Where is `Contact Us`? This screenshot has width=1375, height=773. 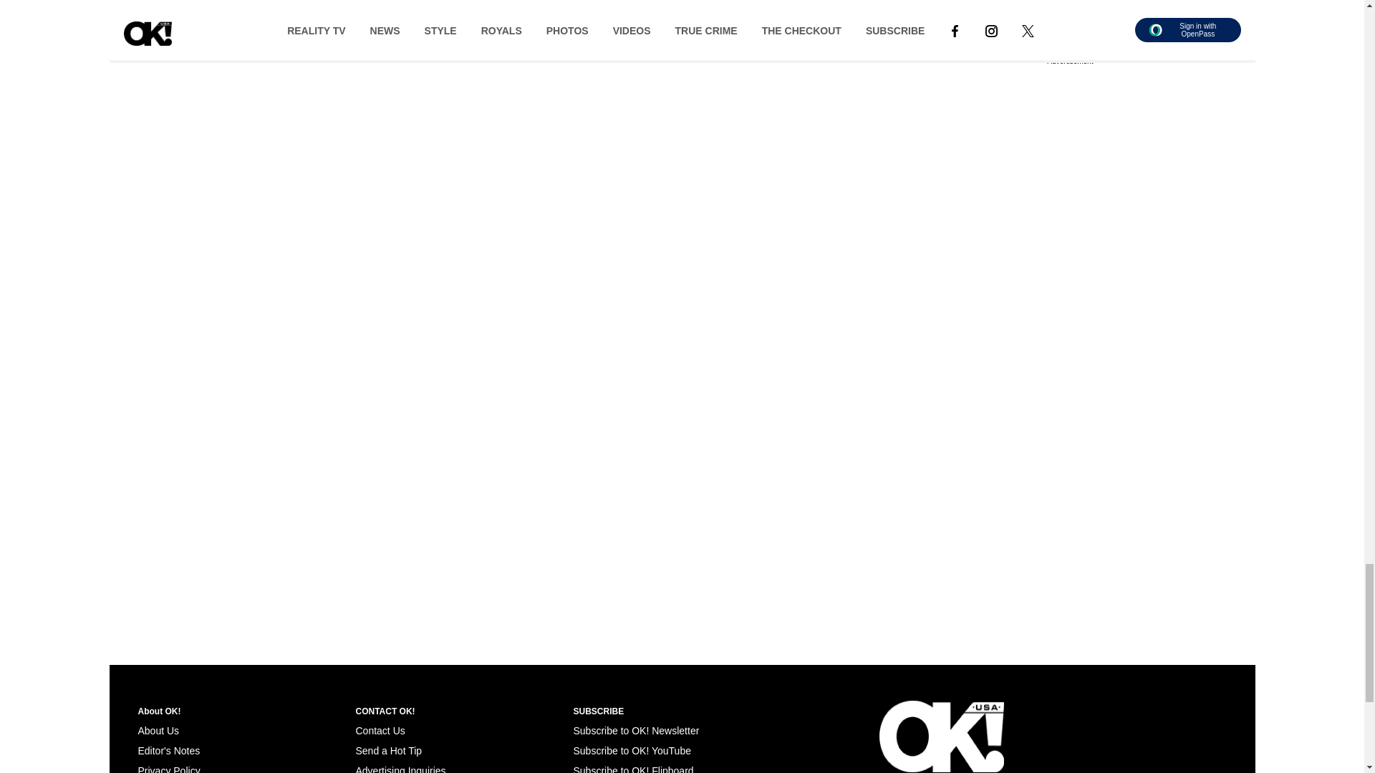 Contact Us is located at coordinates (380, 731).